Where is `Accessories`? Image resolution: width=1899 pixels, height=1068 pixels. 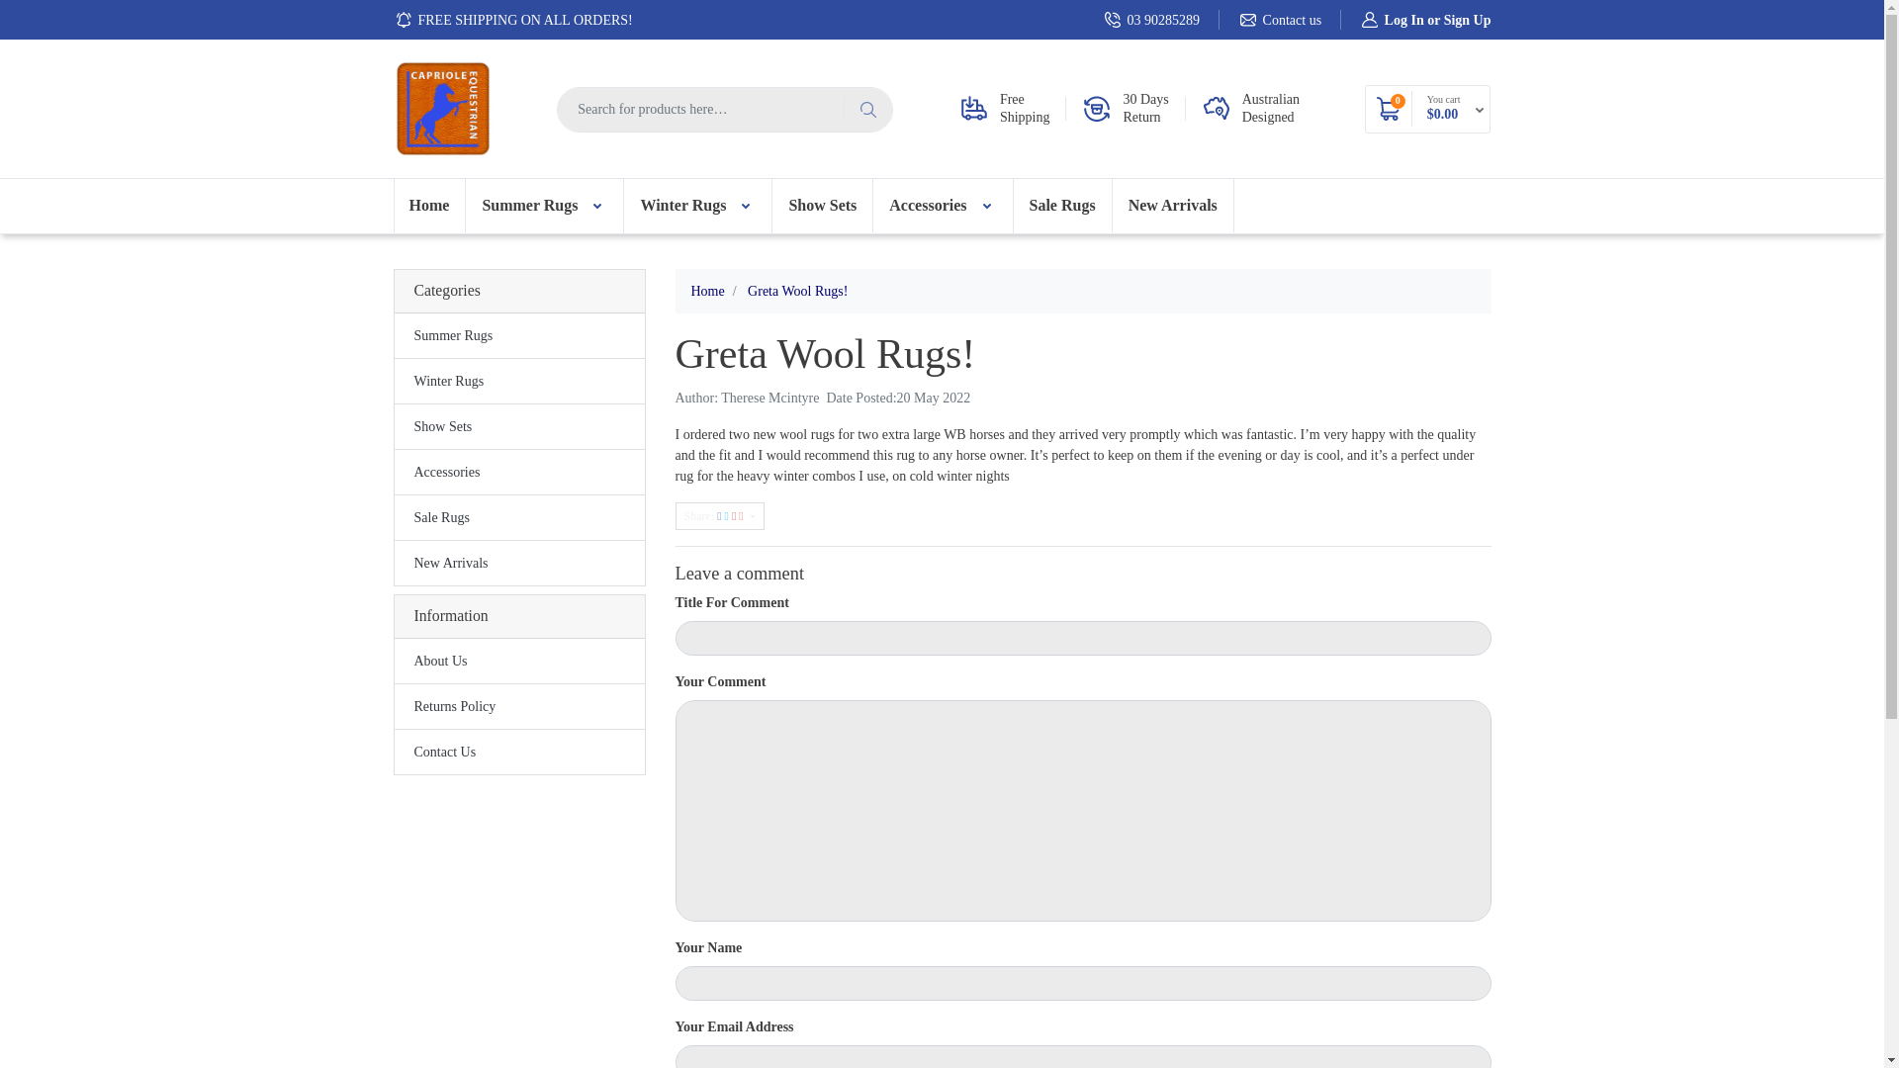
Accessories is located at coordinates (943, 206).